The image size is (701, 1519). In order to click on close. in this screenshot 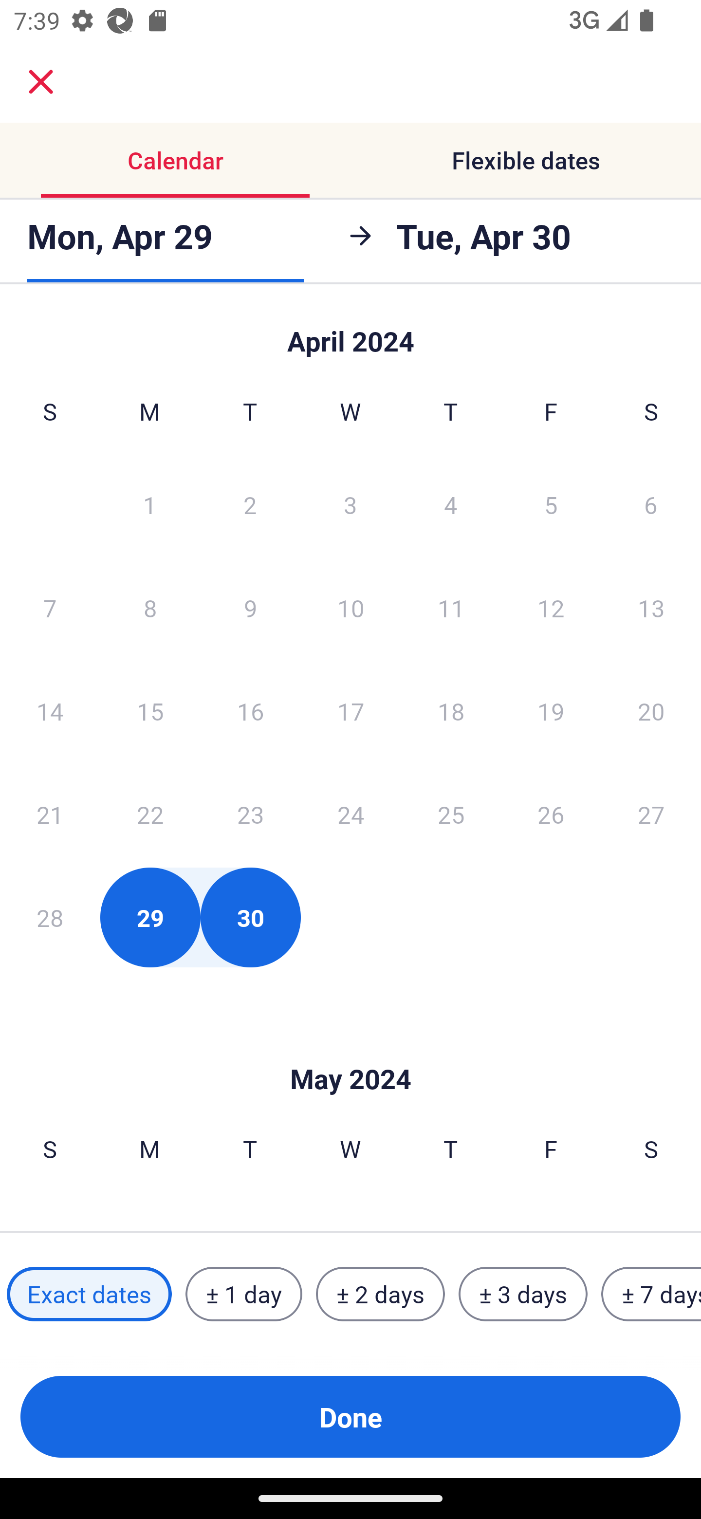, I will do `click(41, 82)`.